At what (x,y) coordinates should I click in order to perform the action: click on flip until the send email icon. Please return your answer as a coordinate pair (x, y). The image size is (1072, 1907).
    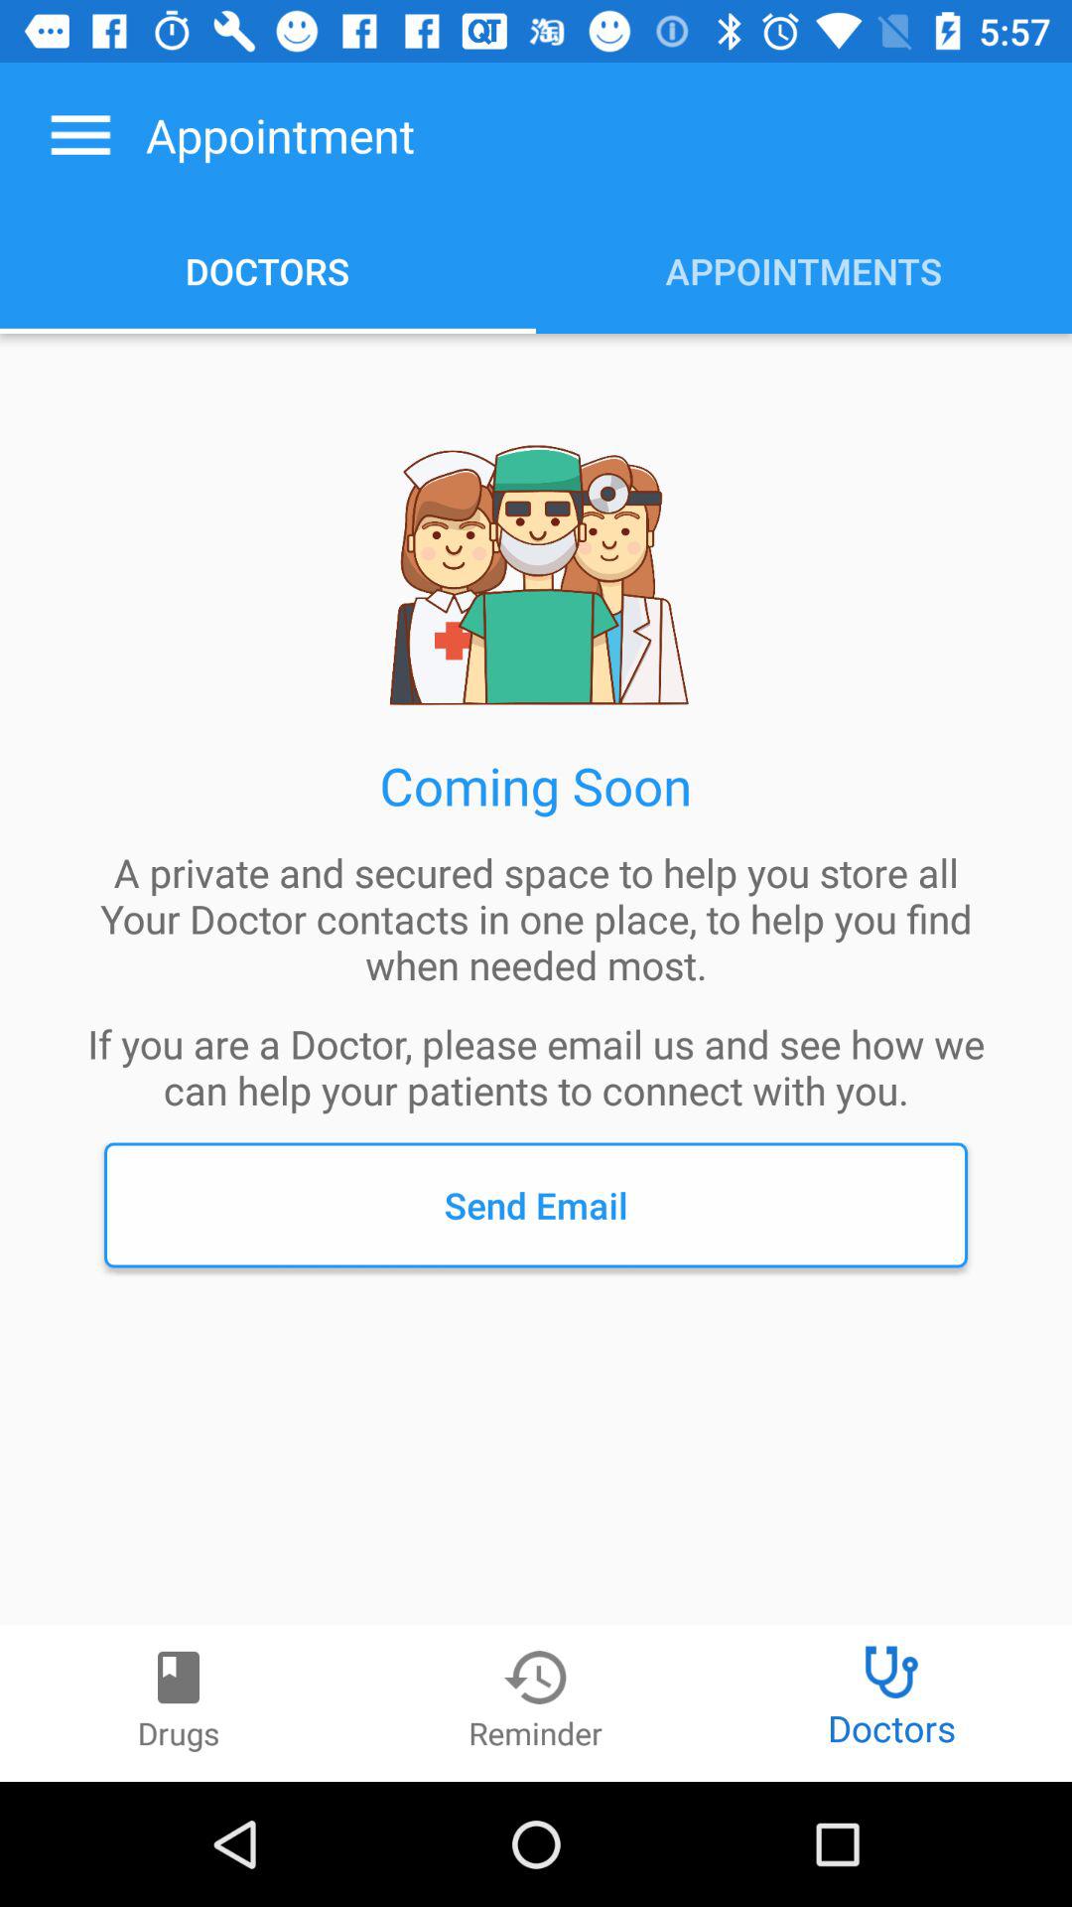
    Looking at the image, I should click on (536, 1205).